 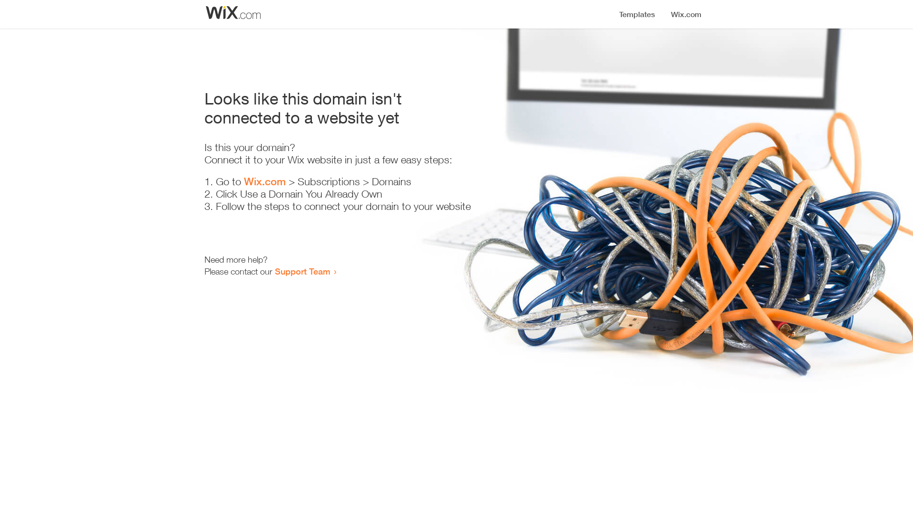 I want to click on Support Team, so click(x=302, y=271).